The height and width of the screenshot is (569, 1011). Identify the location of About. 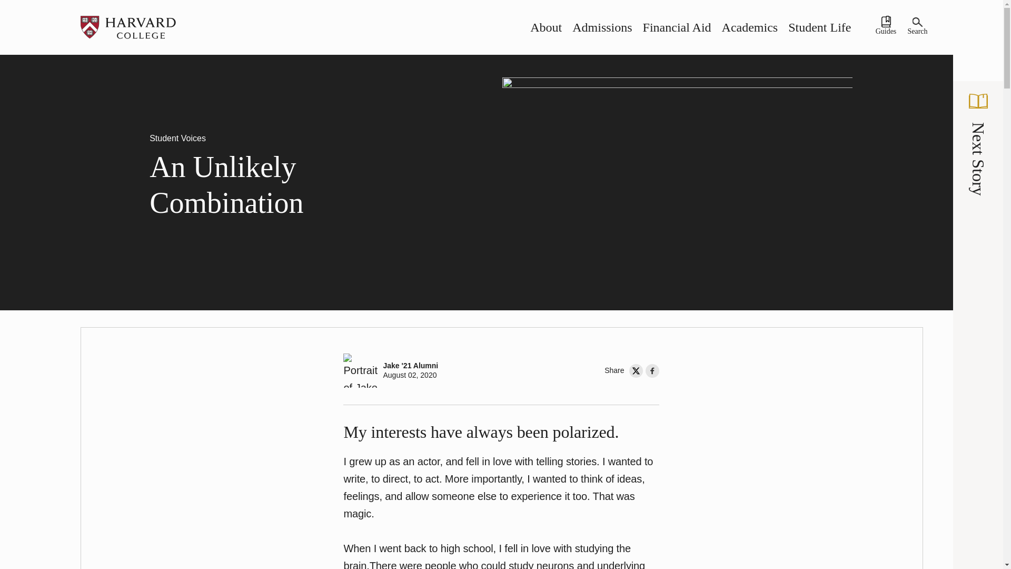
(546, 27).